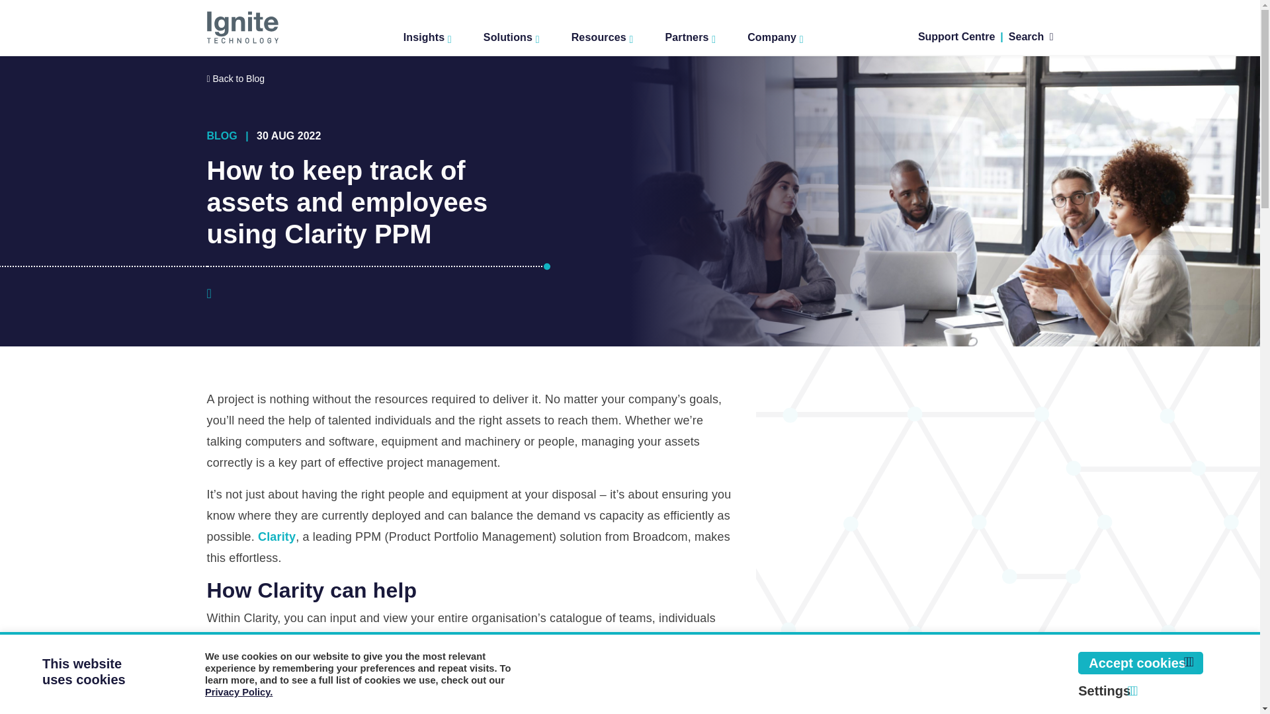 This screenshot has width=1270, height=714. I want to click on Solutions, so click(511, 34).